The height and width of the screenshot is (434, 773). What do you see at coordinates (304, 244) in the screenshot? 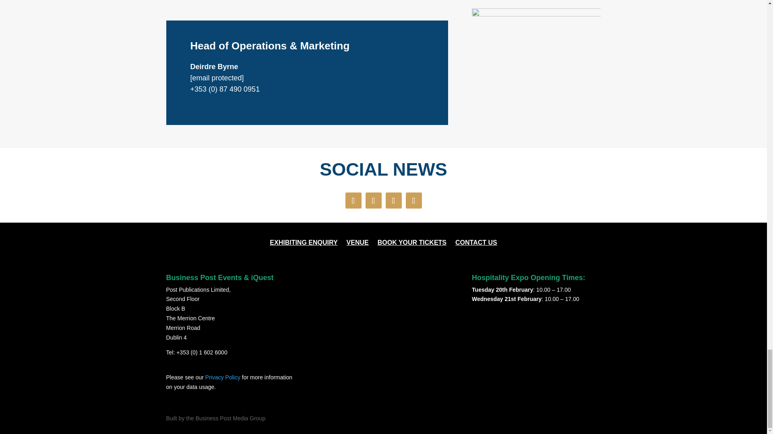
I see `EXHIBITING ENQUIRY` at bounding box center [304, 244].